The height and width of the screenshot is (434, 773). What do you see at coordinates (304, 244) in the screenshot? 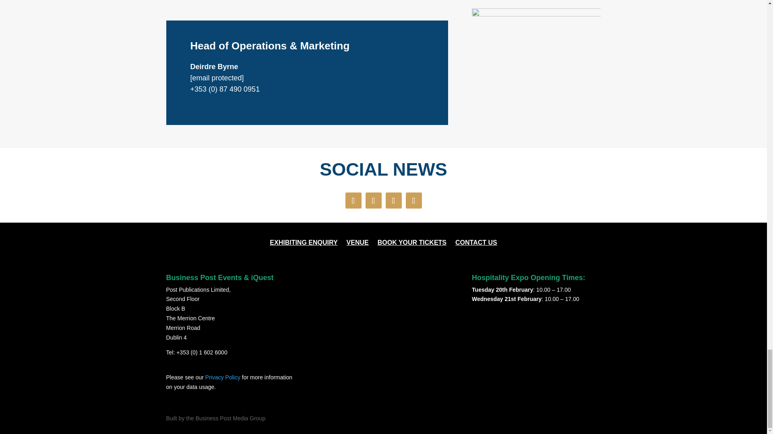
I see `EXHIBITING ENQUIRY` at bounding box center [304, 244].